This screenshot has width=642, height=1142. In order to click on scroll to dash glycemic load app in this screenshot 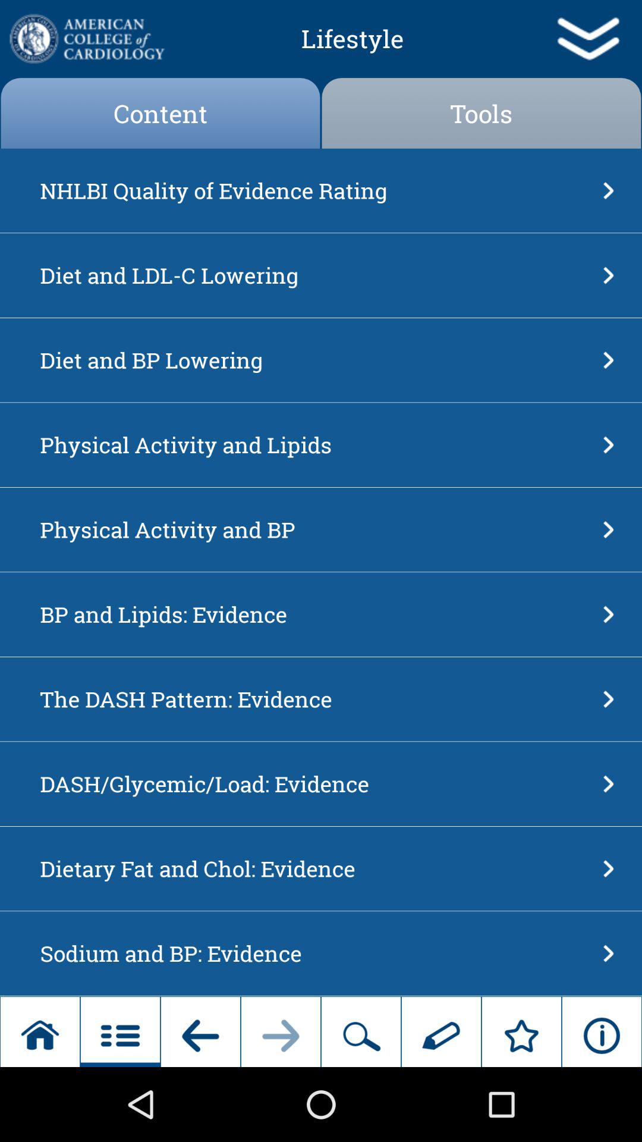, I will do `click(317, 784)`.